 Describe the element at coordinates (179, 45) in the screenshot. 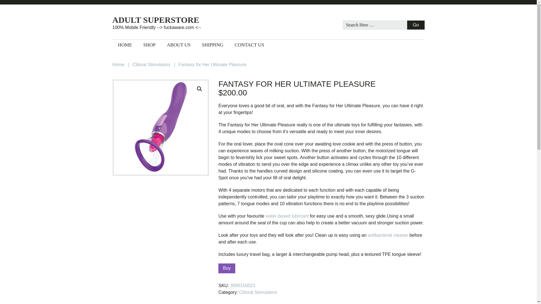

I see `ABOUT US` at that location.